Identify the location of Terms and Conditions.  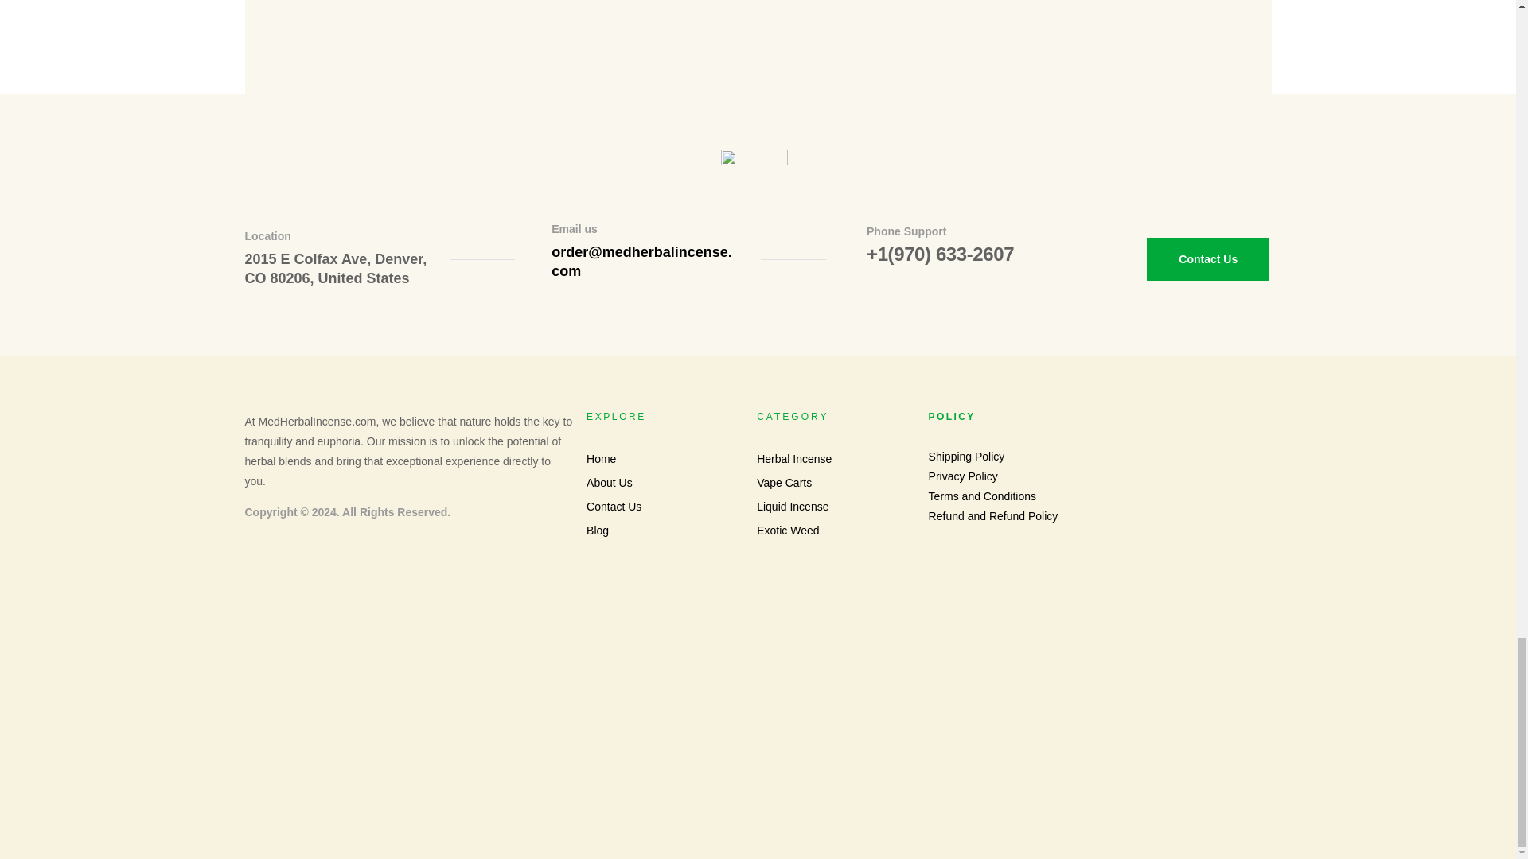
(1100, 496).